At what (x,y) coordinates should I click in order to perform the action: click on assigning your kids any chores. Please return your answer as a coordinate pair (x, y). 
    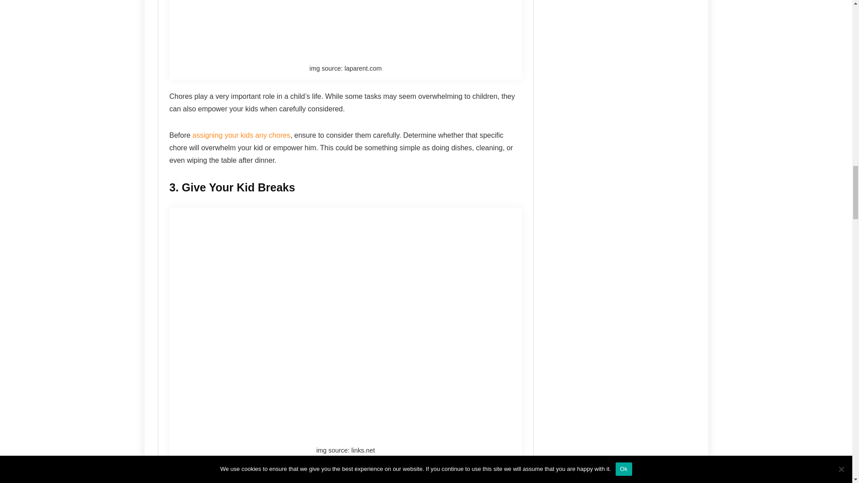
    Looking at the image, I should click on (241, 135).